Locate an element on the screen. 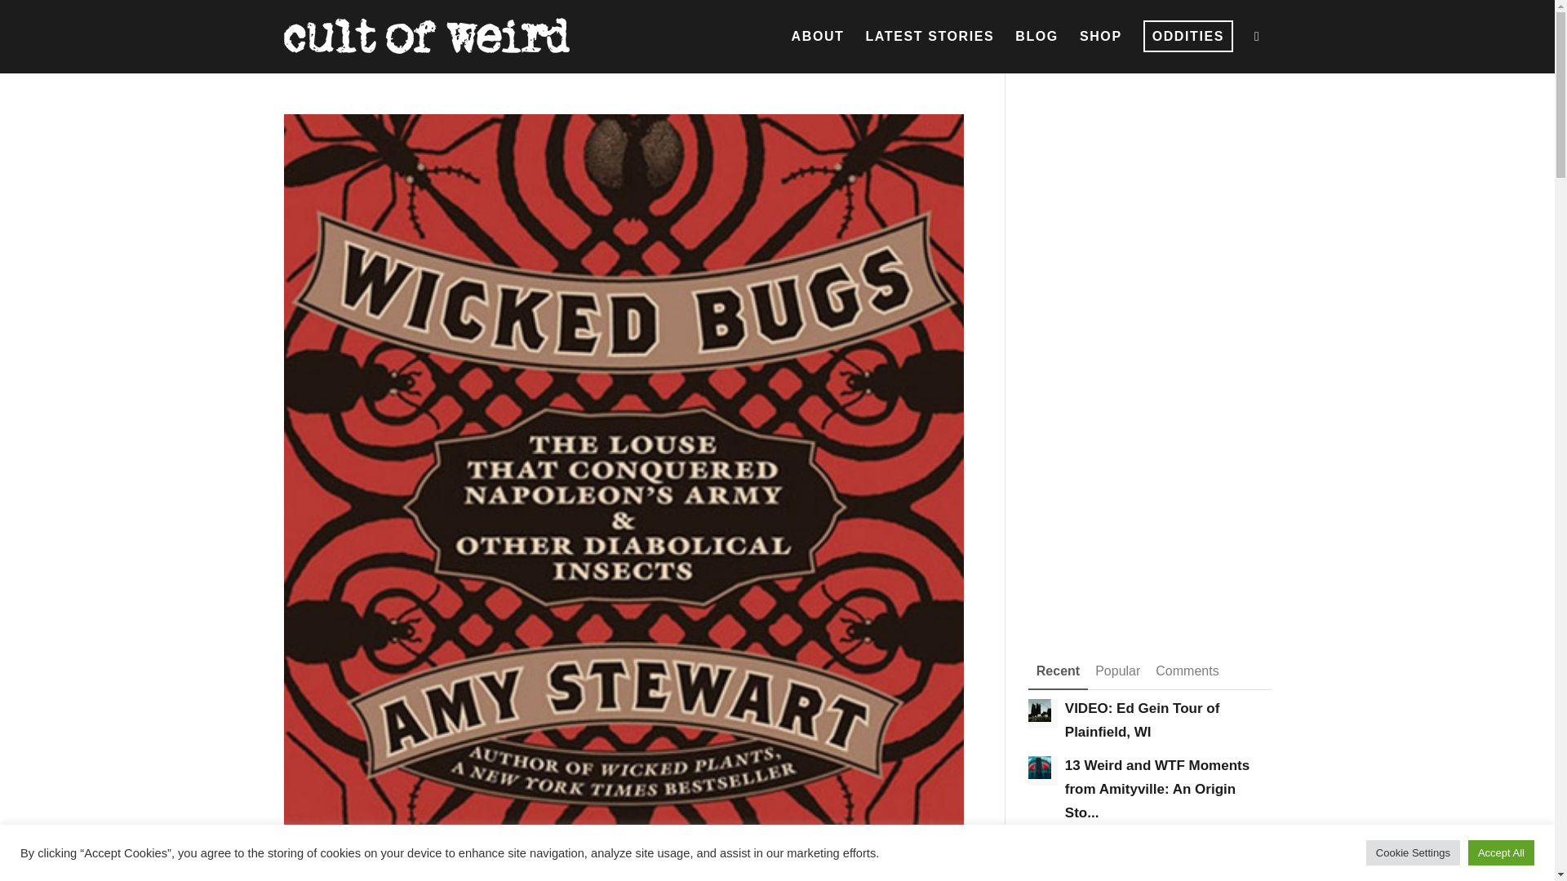 Image resolution: width=1567 pixels, height=881 pixels. ODDITIES is located at coordinates (1188, 36).